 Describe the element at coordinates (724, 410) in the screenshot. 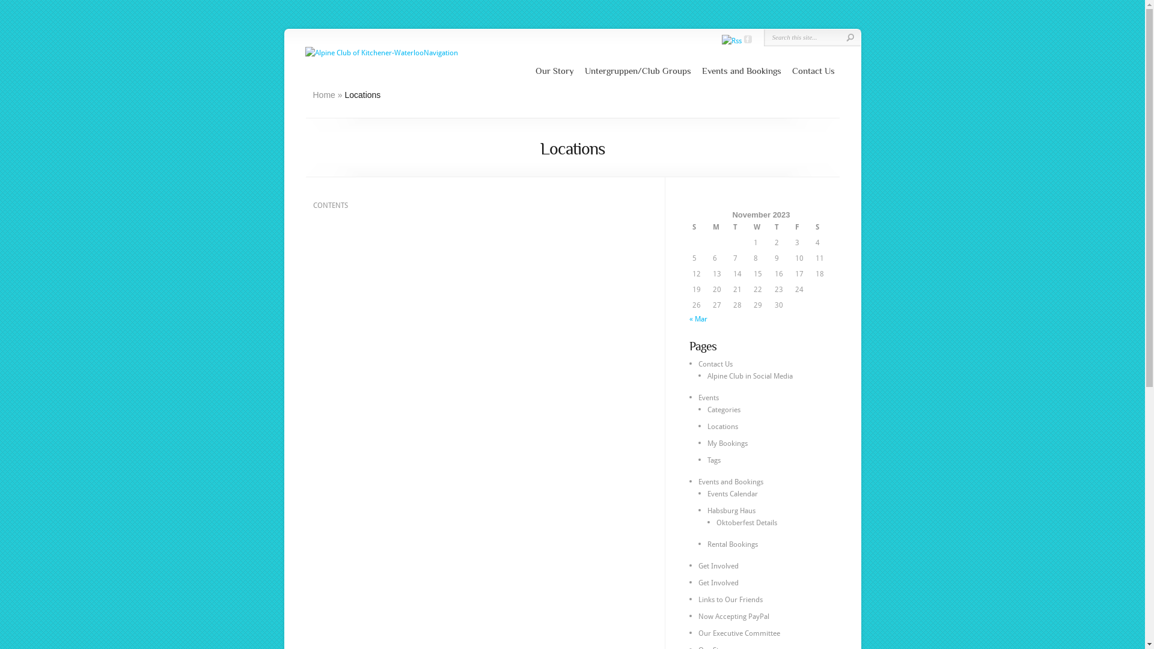

I see `Categories` at that location.